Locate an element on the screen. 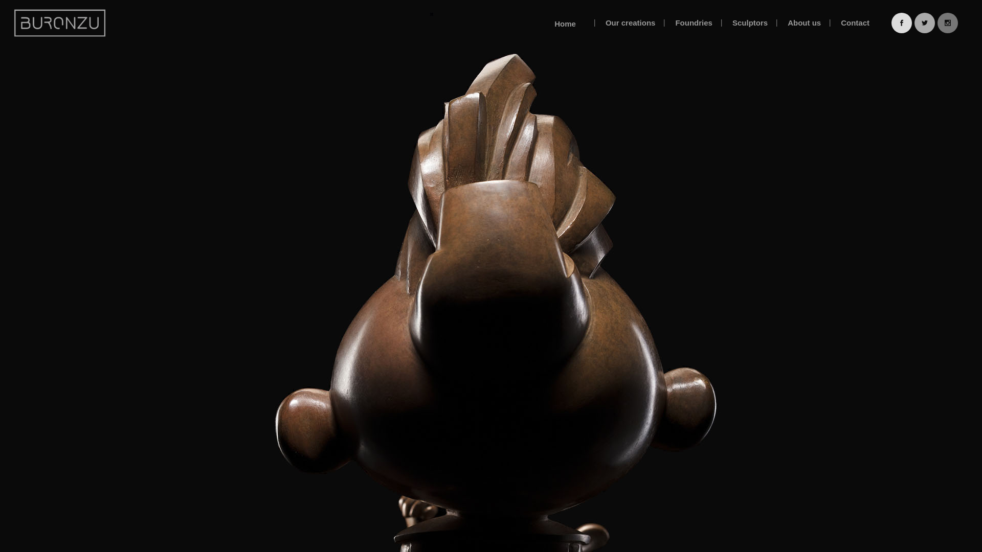 This screenshot has height=552, width=982. Sculptors is located at coordinates (750, 23).